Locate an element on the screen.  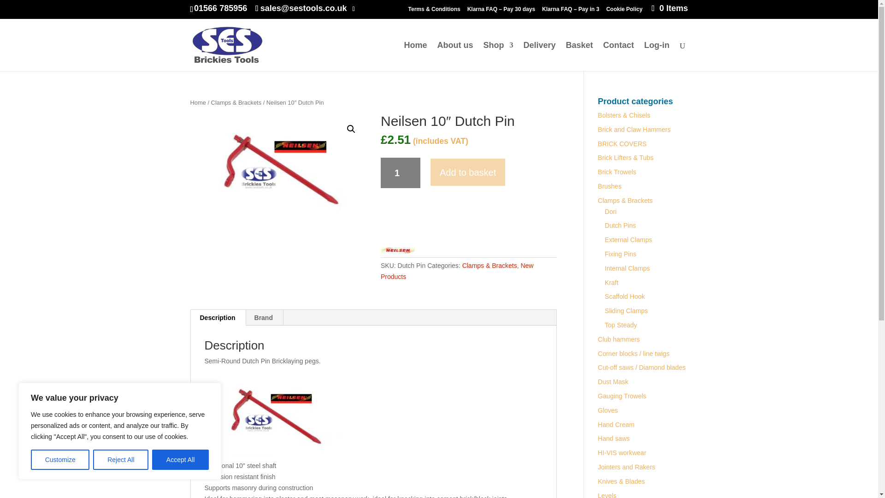
Reject All is located at coordinates (121, 460).